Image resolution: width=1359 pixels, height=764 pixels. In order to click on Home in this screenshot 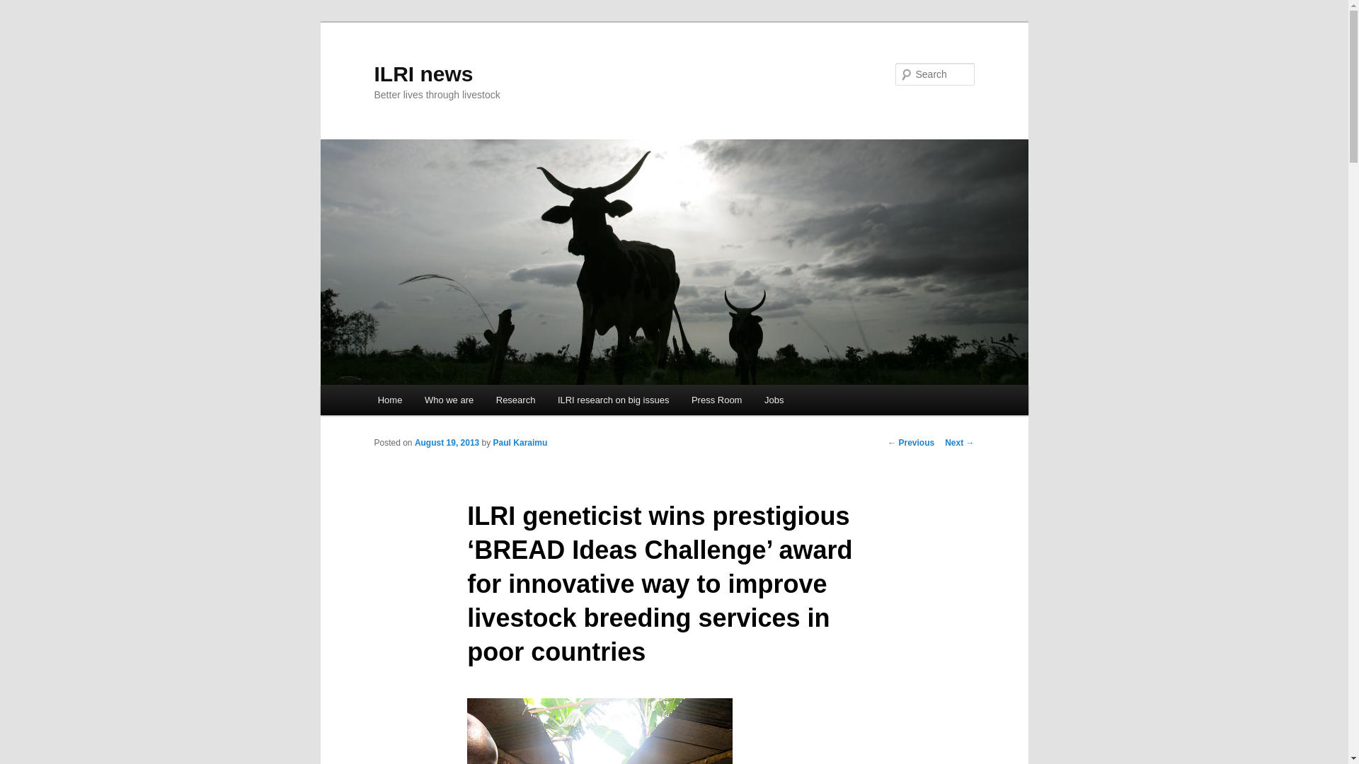, I will do `click(389, 400)`.